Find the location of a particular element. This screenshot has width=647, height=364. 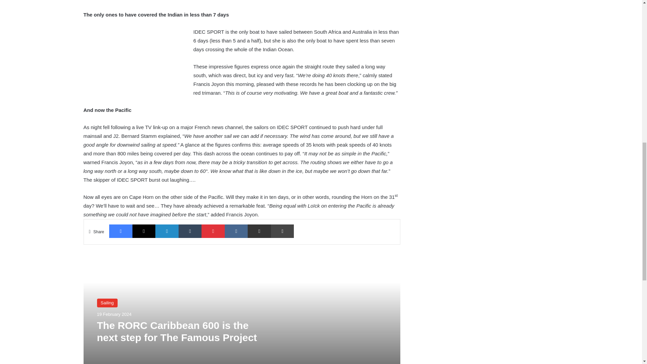

Tumblr is located at coordinates (190, 231).